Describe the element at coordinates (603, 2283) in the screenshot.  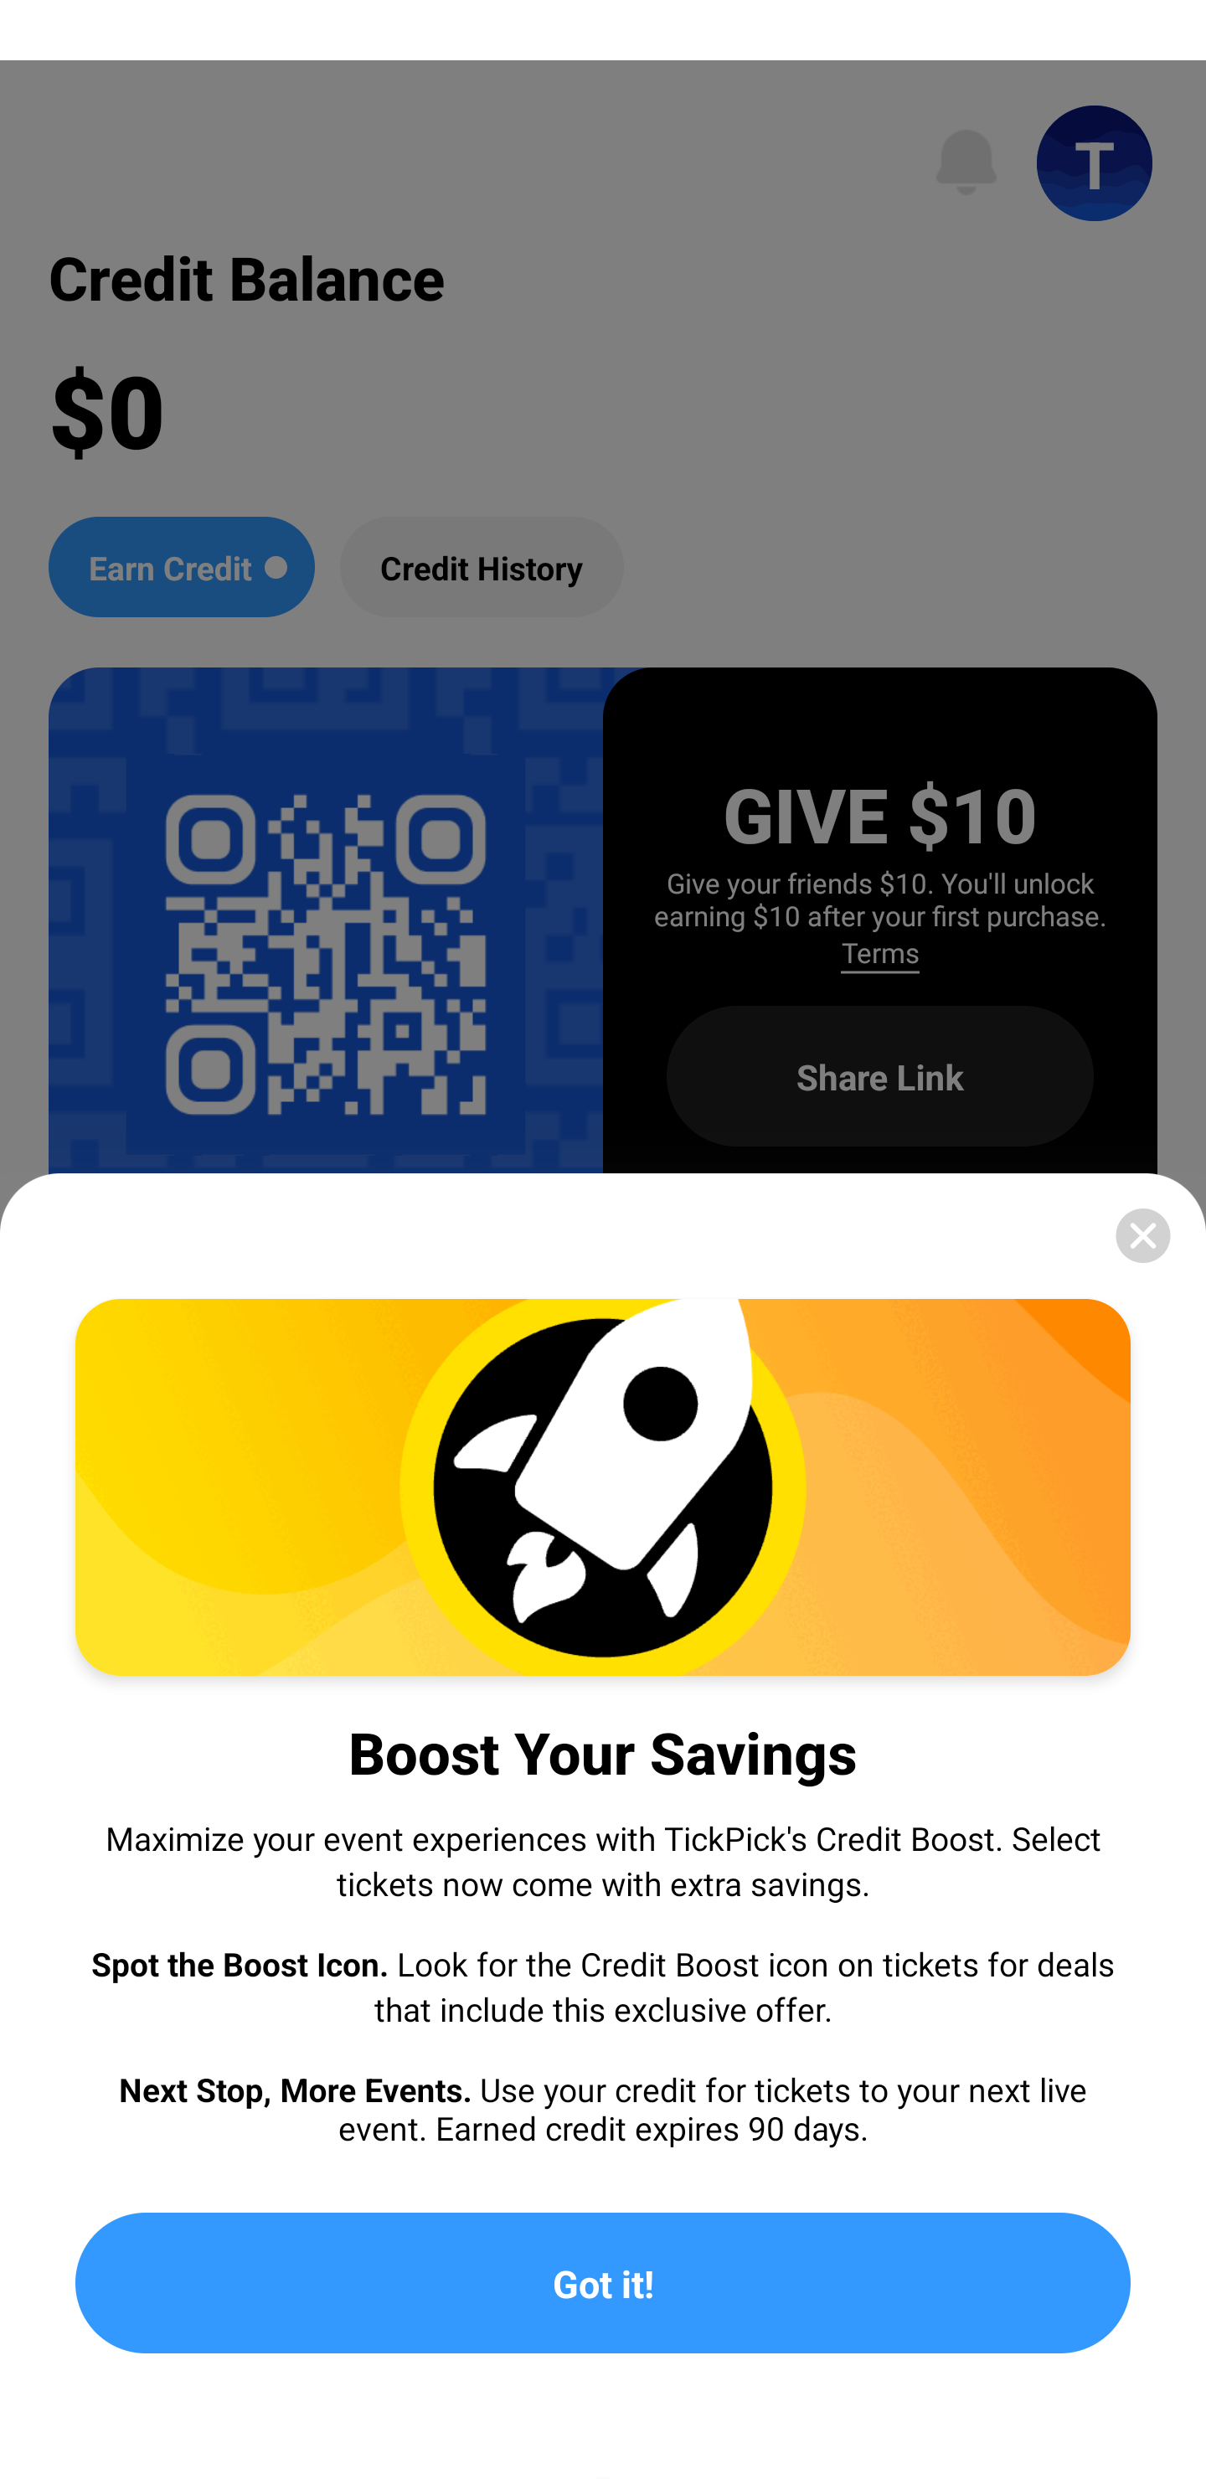
I see `Got it!` at that location.